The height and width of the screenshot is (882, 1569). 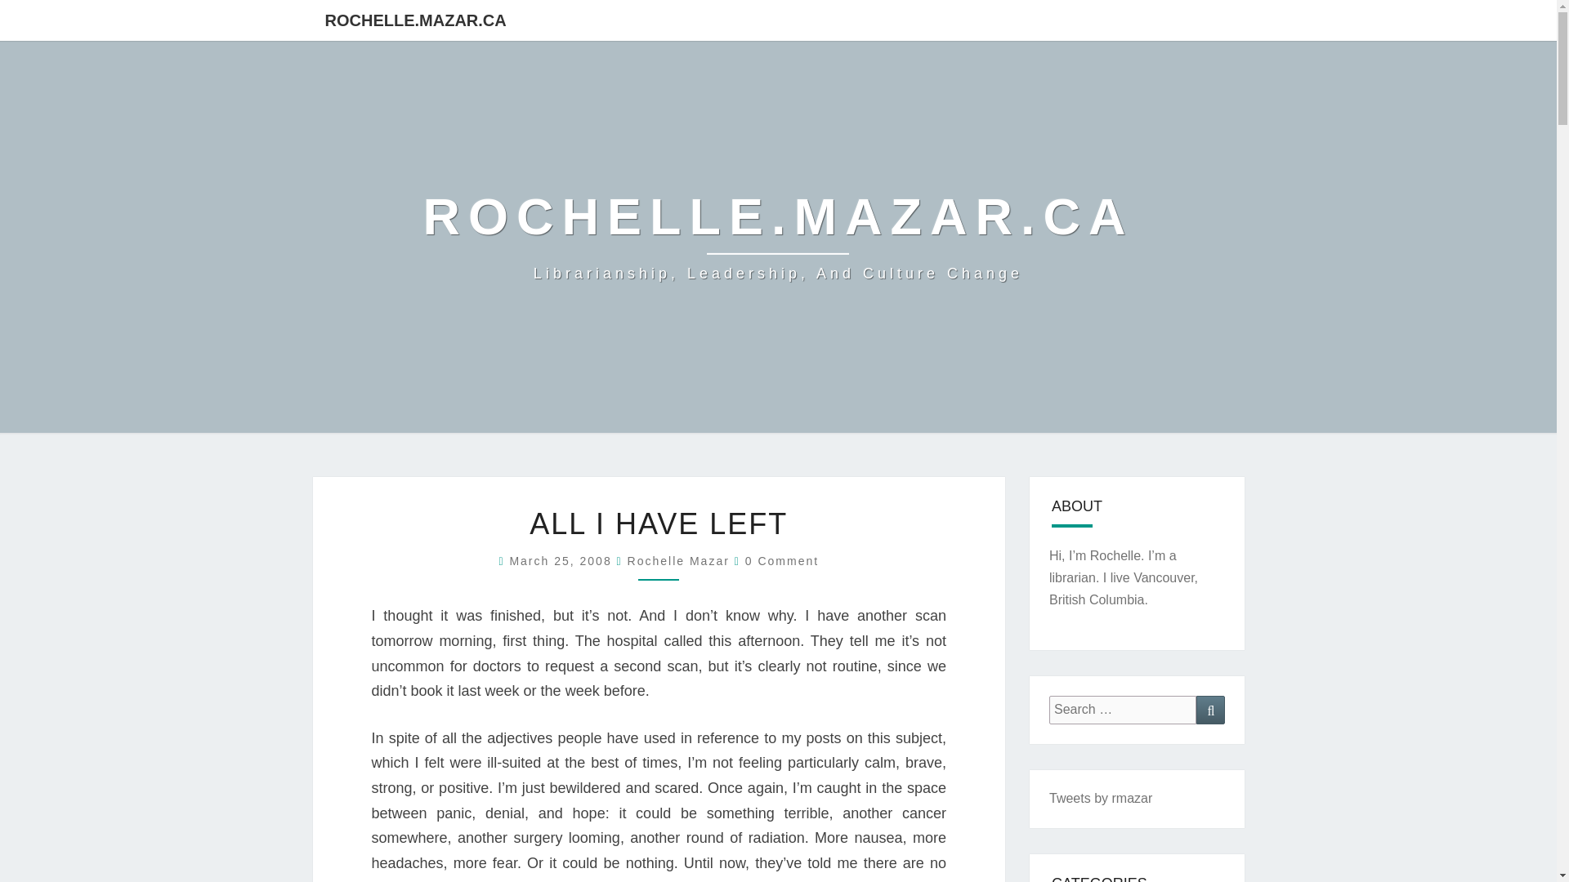 I want to click on Tweets by rmazar, so click(x=1100, y=798).